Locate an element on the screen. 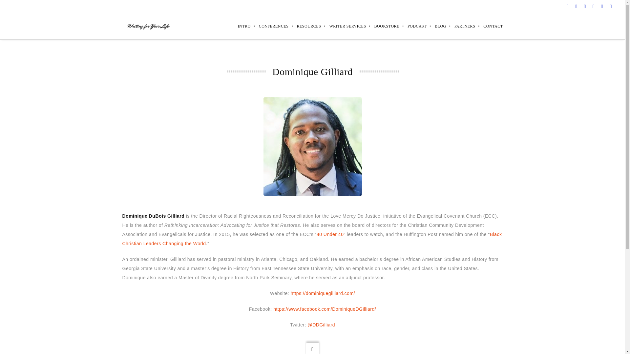 This screenshot has width=630, height=354. Search is located at coordinates (13, 7).